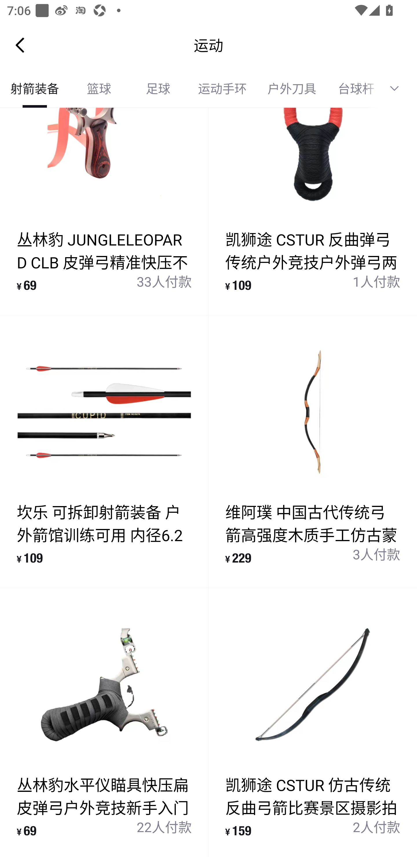 The image size is (417, 857). Describe the element at coordinates (352, 89) in the screenshot. I see `台球杆` at that location.